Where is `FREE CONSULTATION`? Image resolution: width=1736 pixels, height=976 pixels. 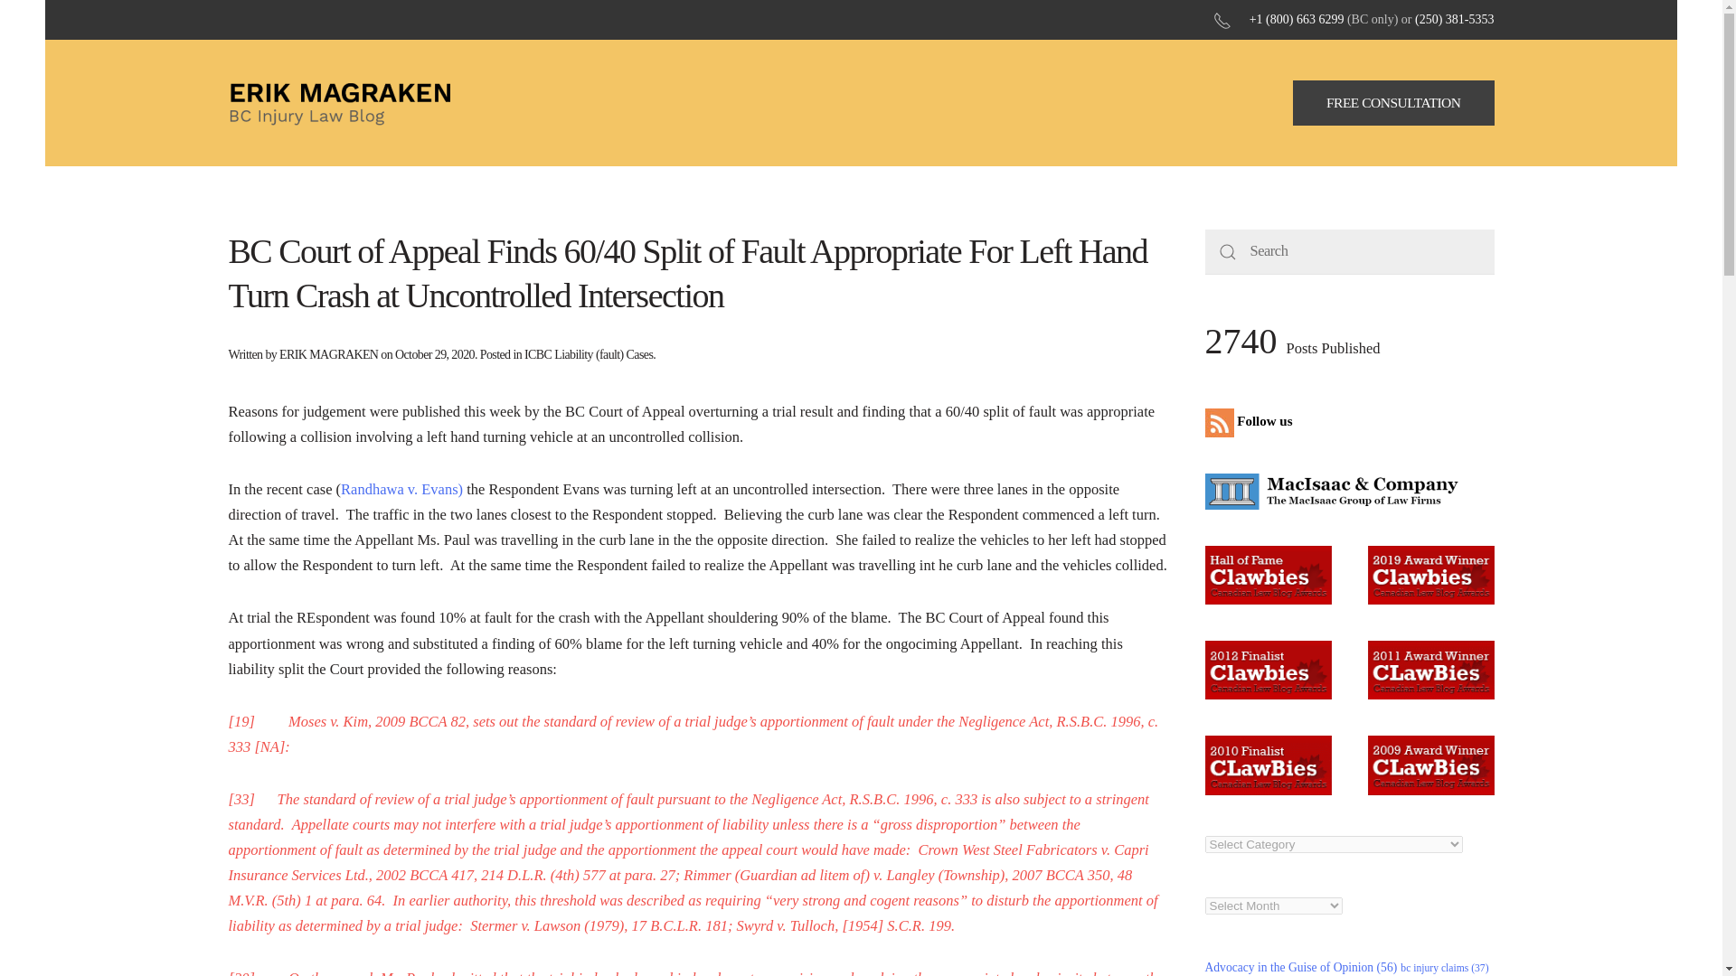
FREE CONSULTATION is located at coordinates (1394, 103).